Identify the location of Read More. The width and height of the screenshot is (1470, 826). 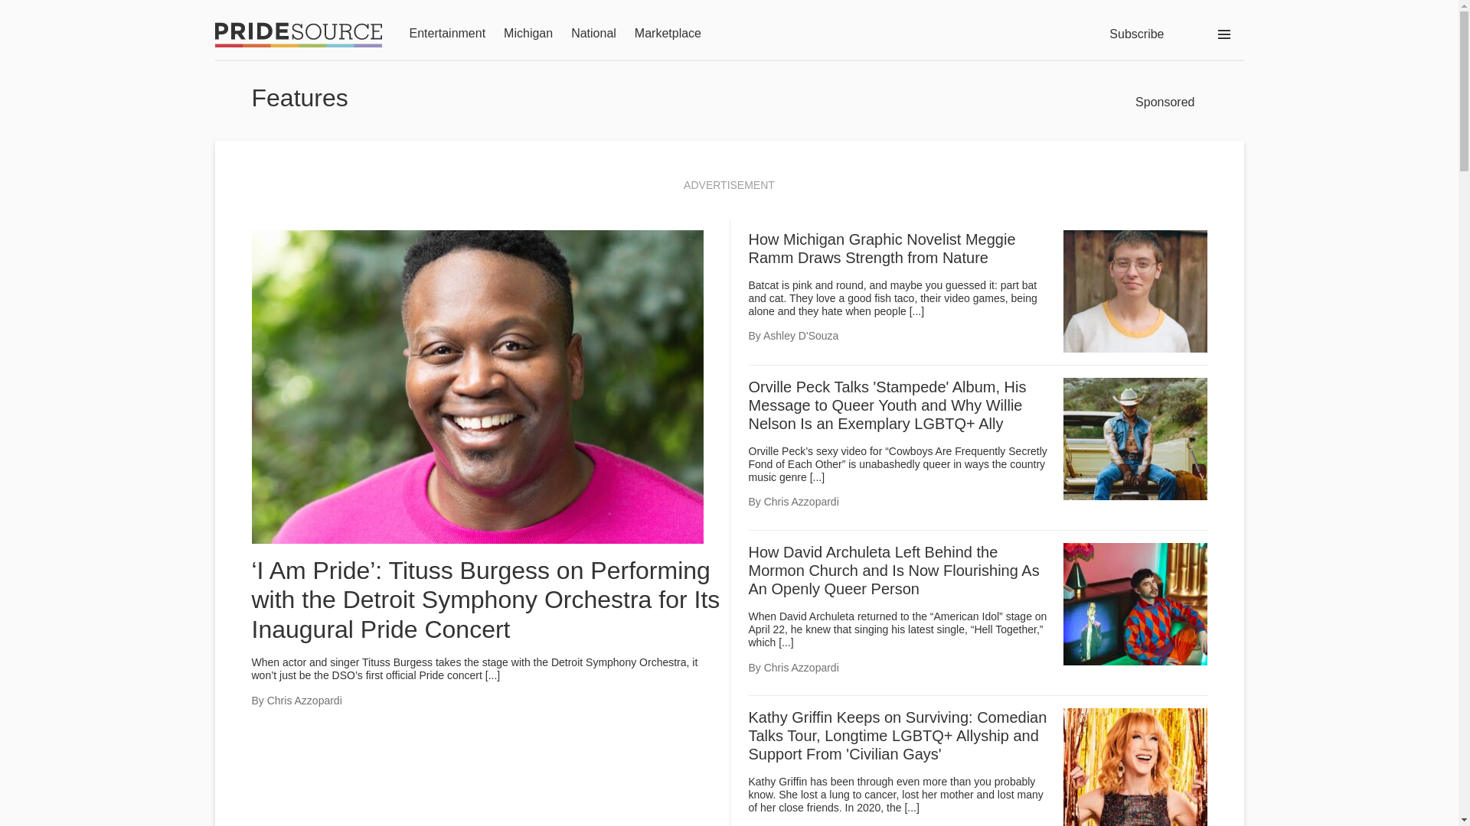
(917, 311).